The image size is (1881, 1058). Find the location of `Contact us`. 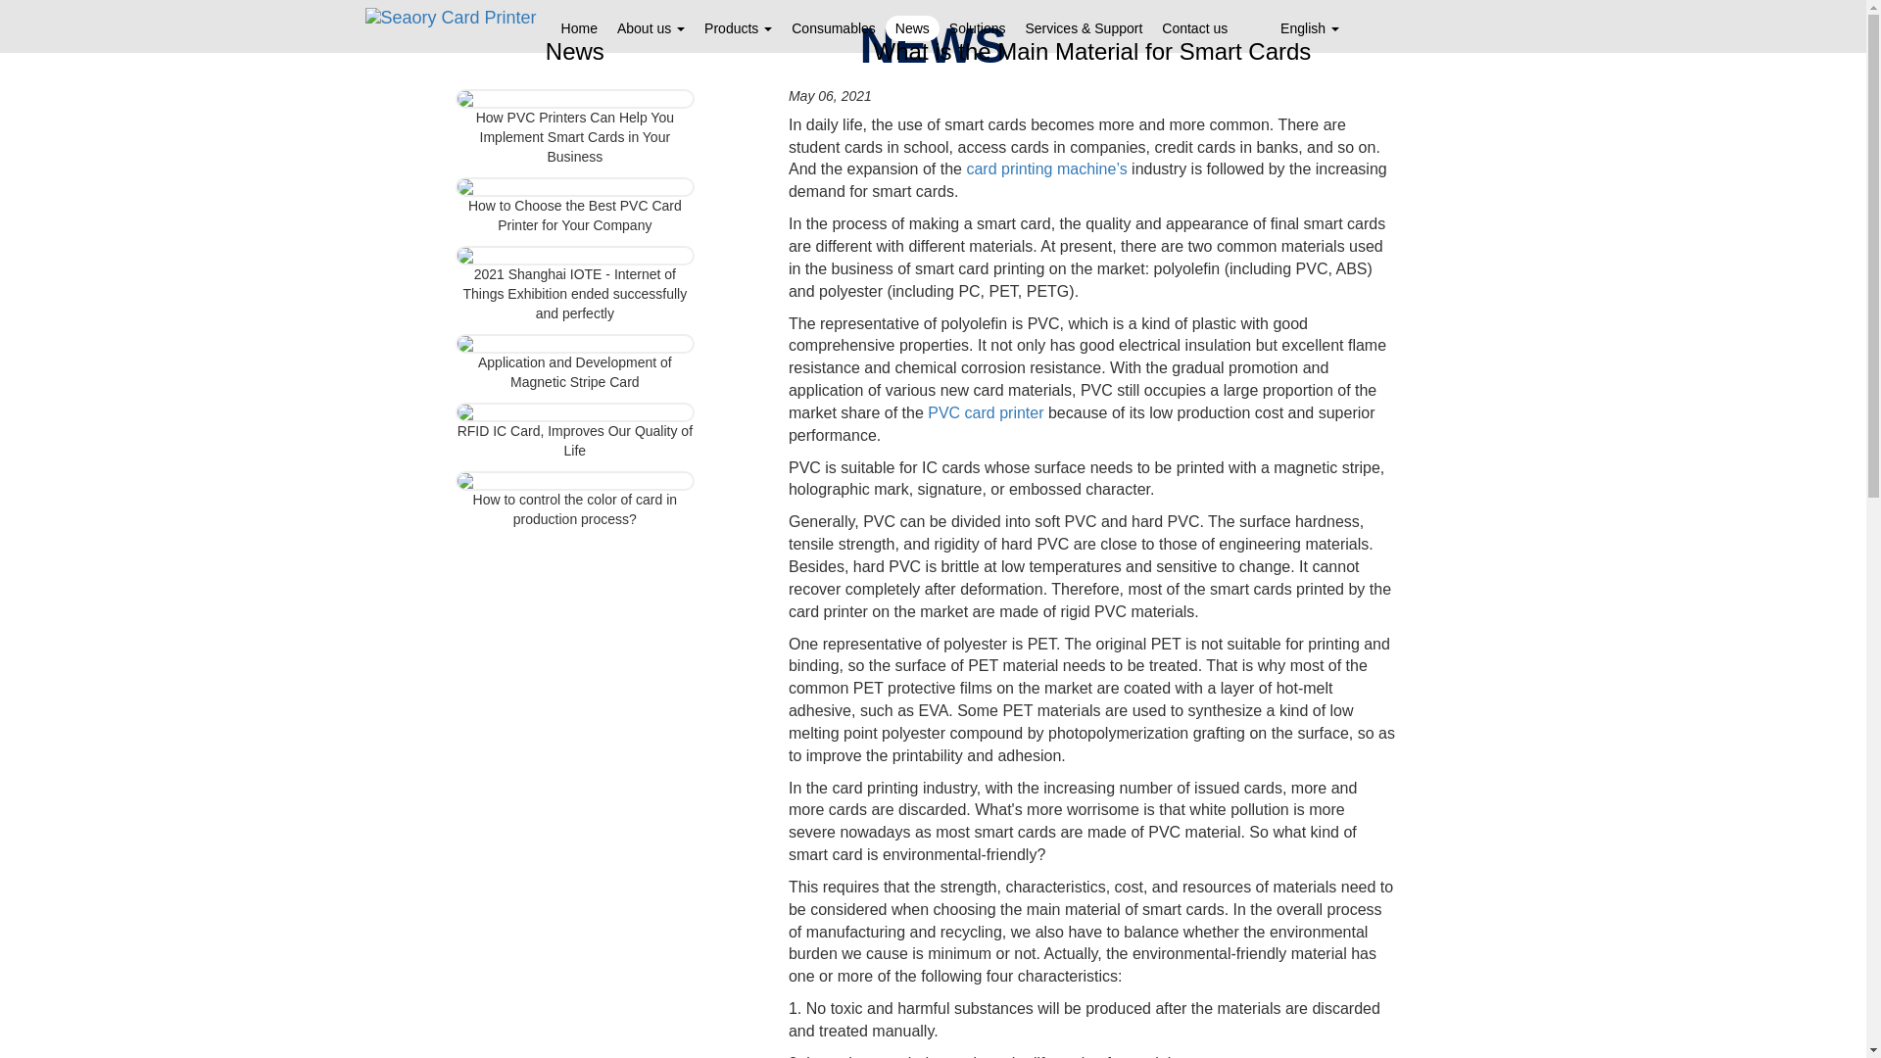

Contact us is located at coordinates (1194, 28).